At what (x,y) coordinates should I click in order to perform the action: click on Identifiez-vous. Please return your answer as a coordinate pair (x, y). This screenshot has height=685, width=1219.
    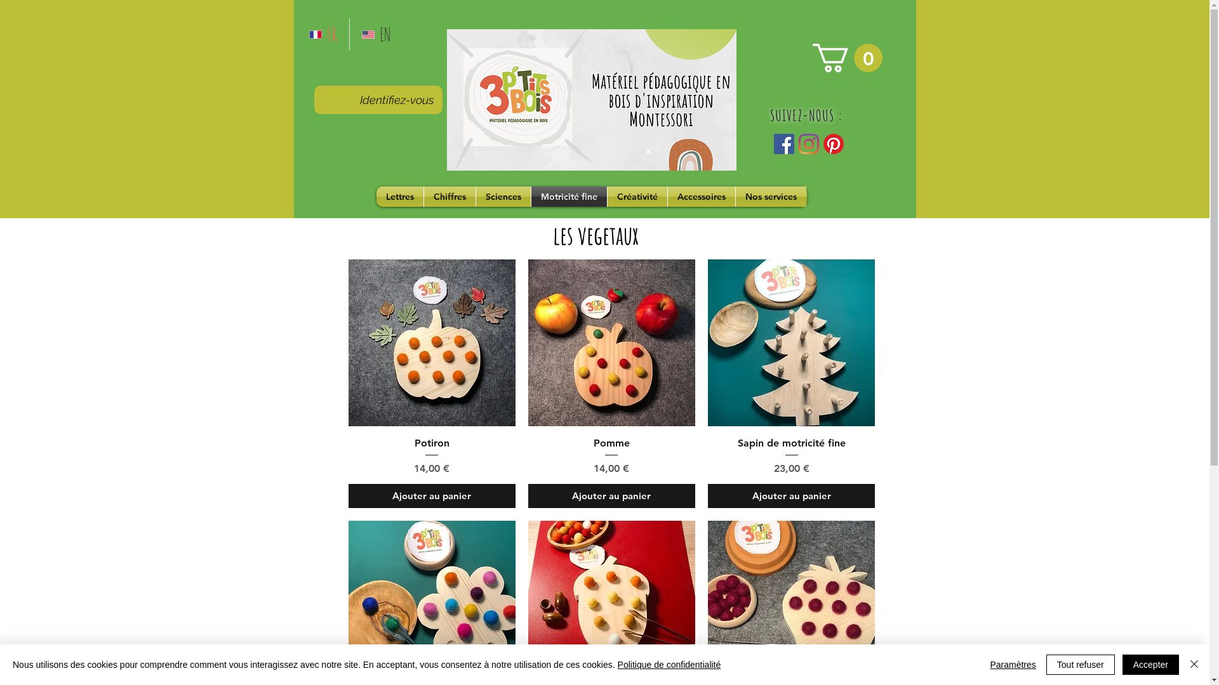
    Looking at the image, I should click on (396, 100).